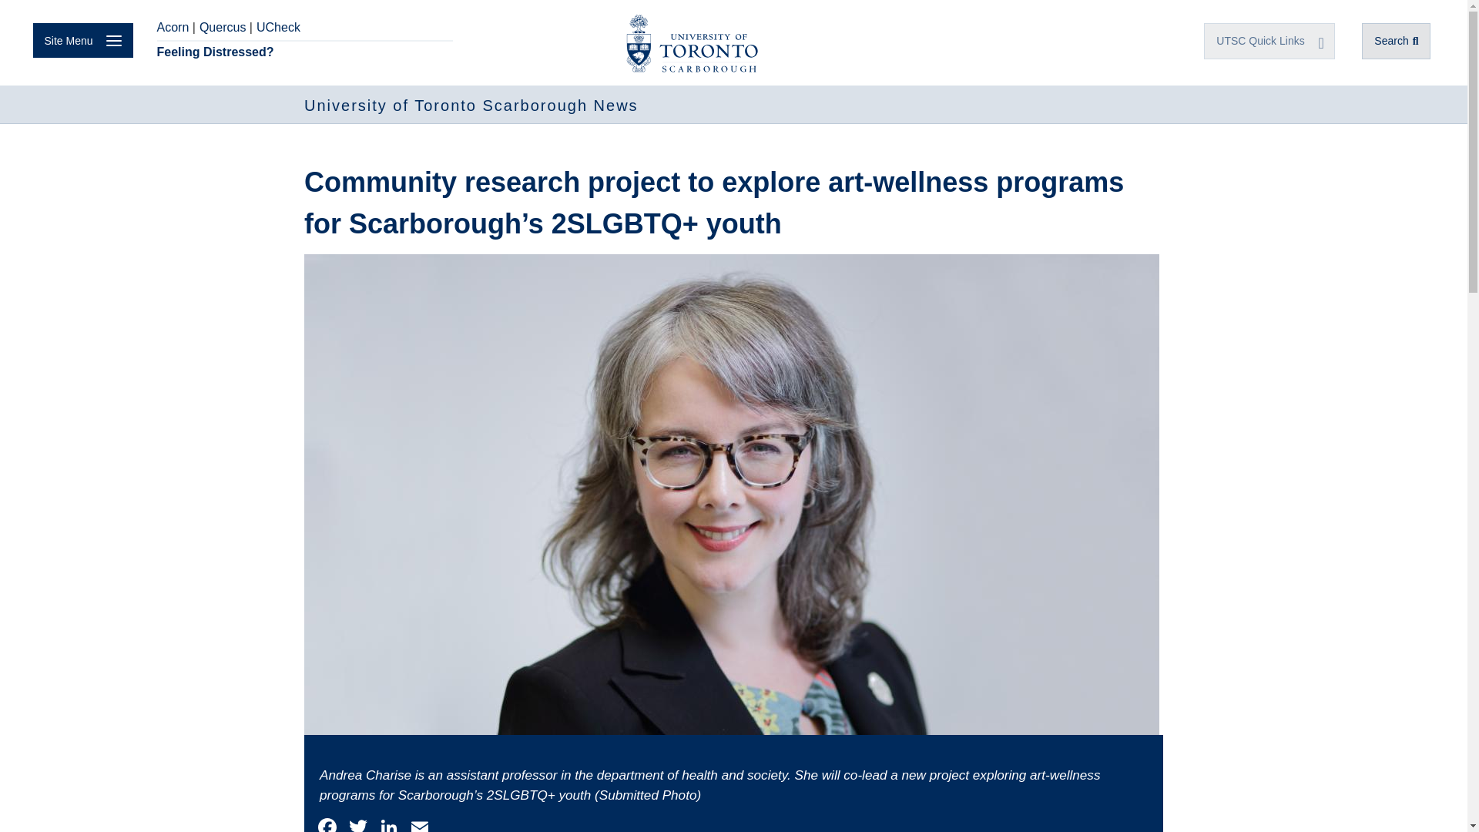 This screenshot has width=1479, height=832. What do you see at coordinates (471, 105) in the screenshot?
I see `Home` at bounding box center [471, 105].